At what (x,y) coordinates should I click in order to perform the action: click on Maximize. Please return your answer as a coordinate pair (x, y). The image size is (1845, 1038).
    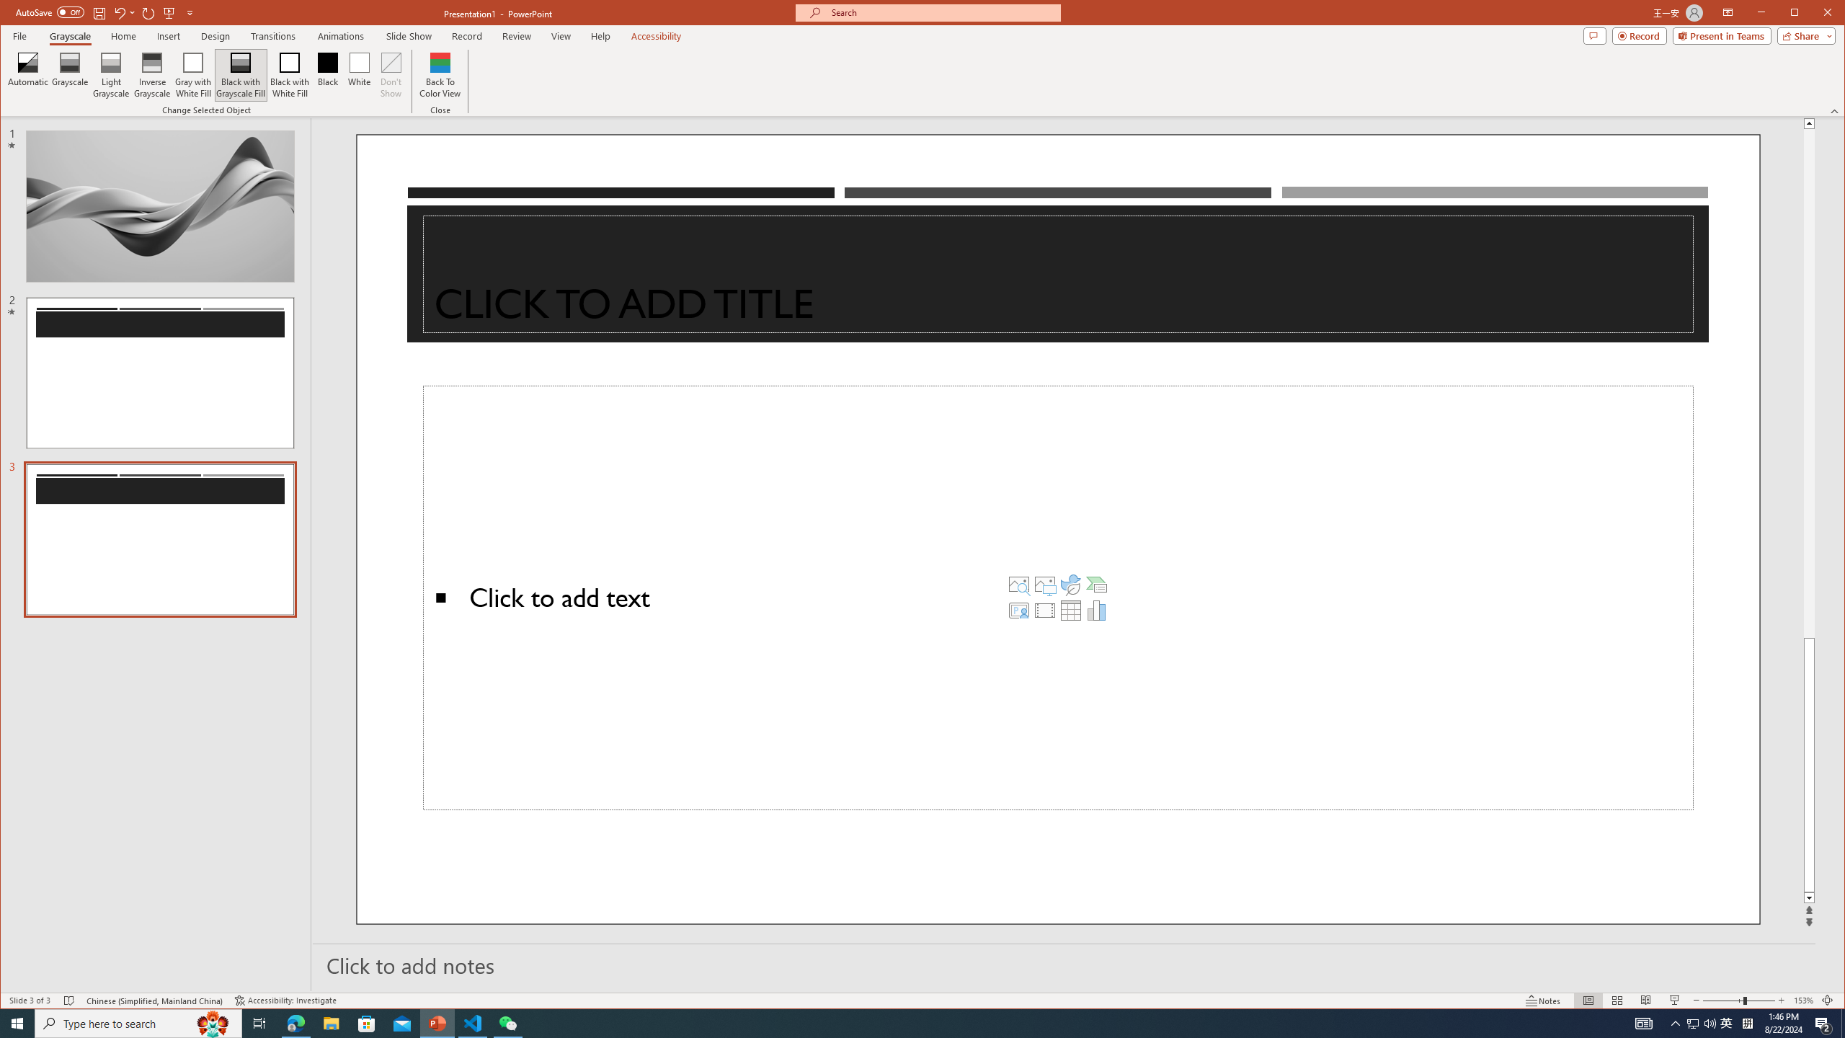
    Looking at the image, I should click on (1815, 14).